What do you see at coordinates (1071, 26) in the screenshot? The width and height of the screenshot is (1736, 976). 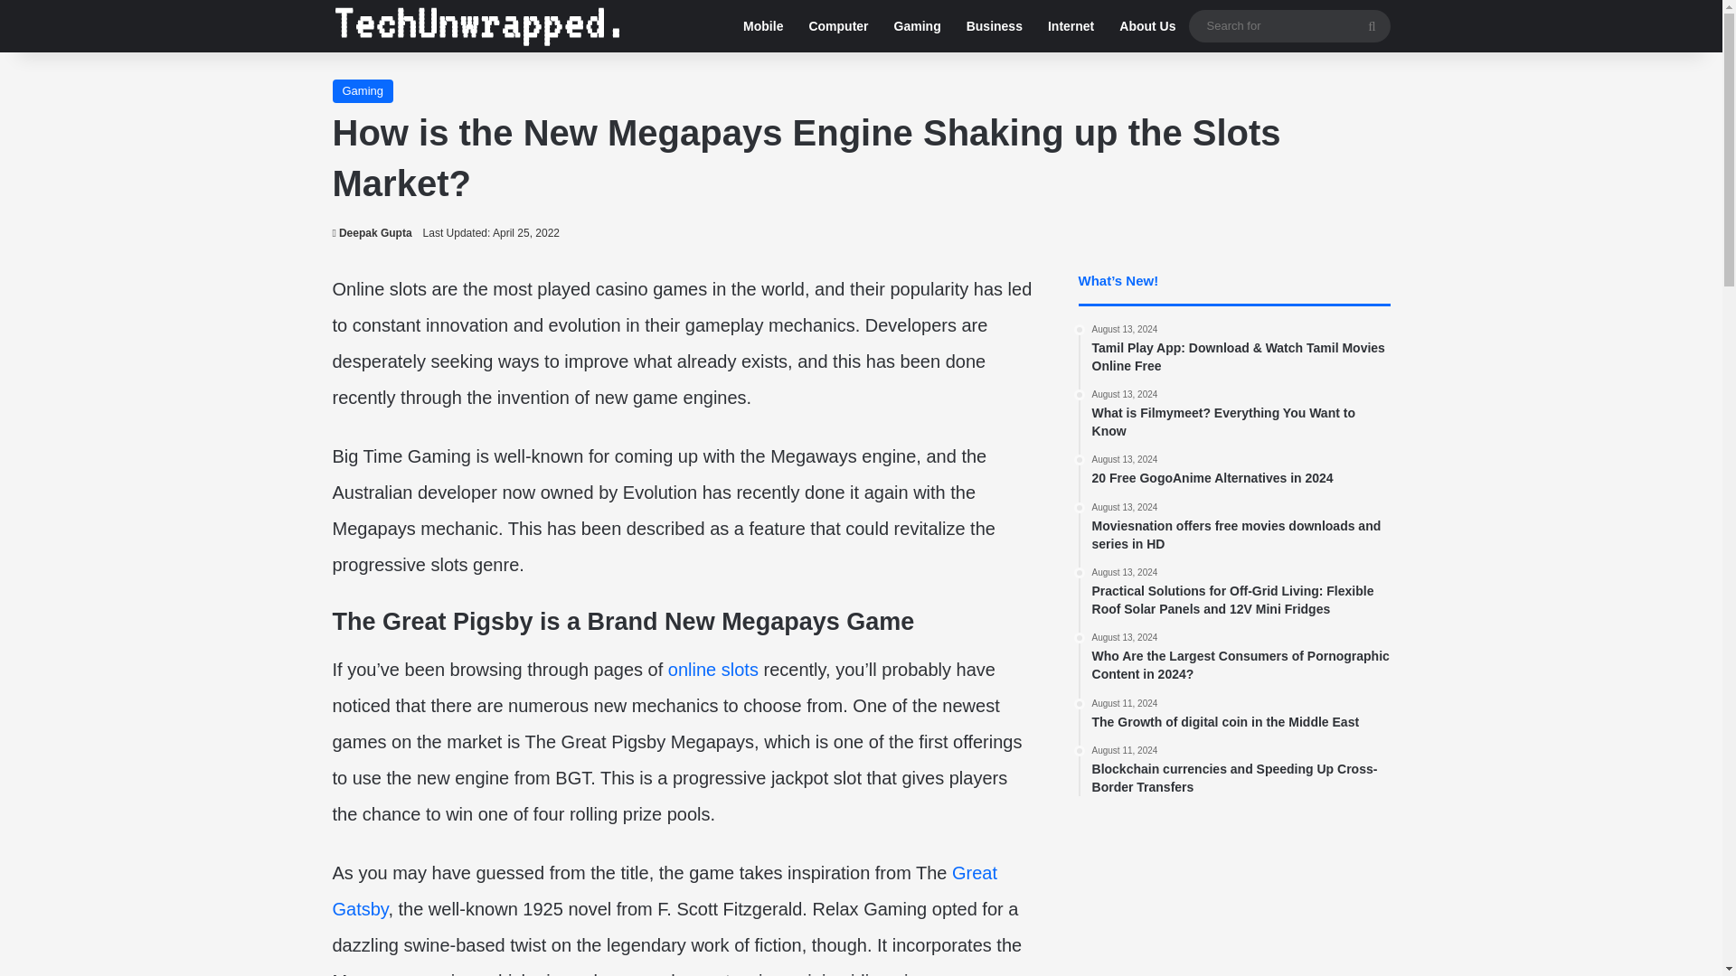 I see `Internet` at bounding box center [1071, 26].